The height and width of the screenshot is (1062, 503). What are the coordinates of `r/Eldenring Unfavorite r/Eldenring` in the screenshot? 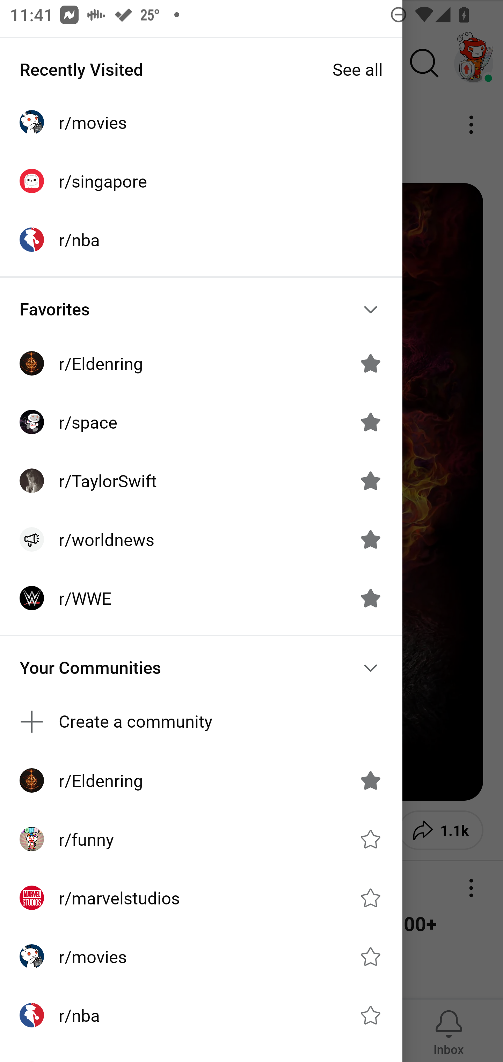 It's located at (201, 363).